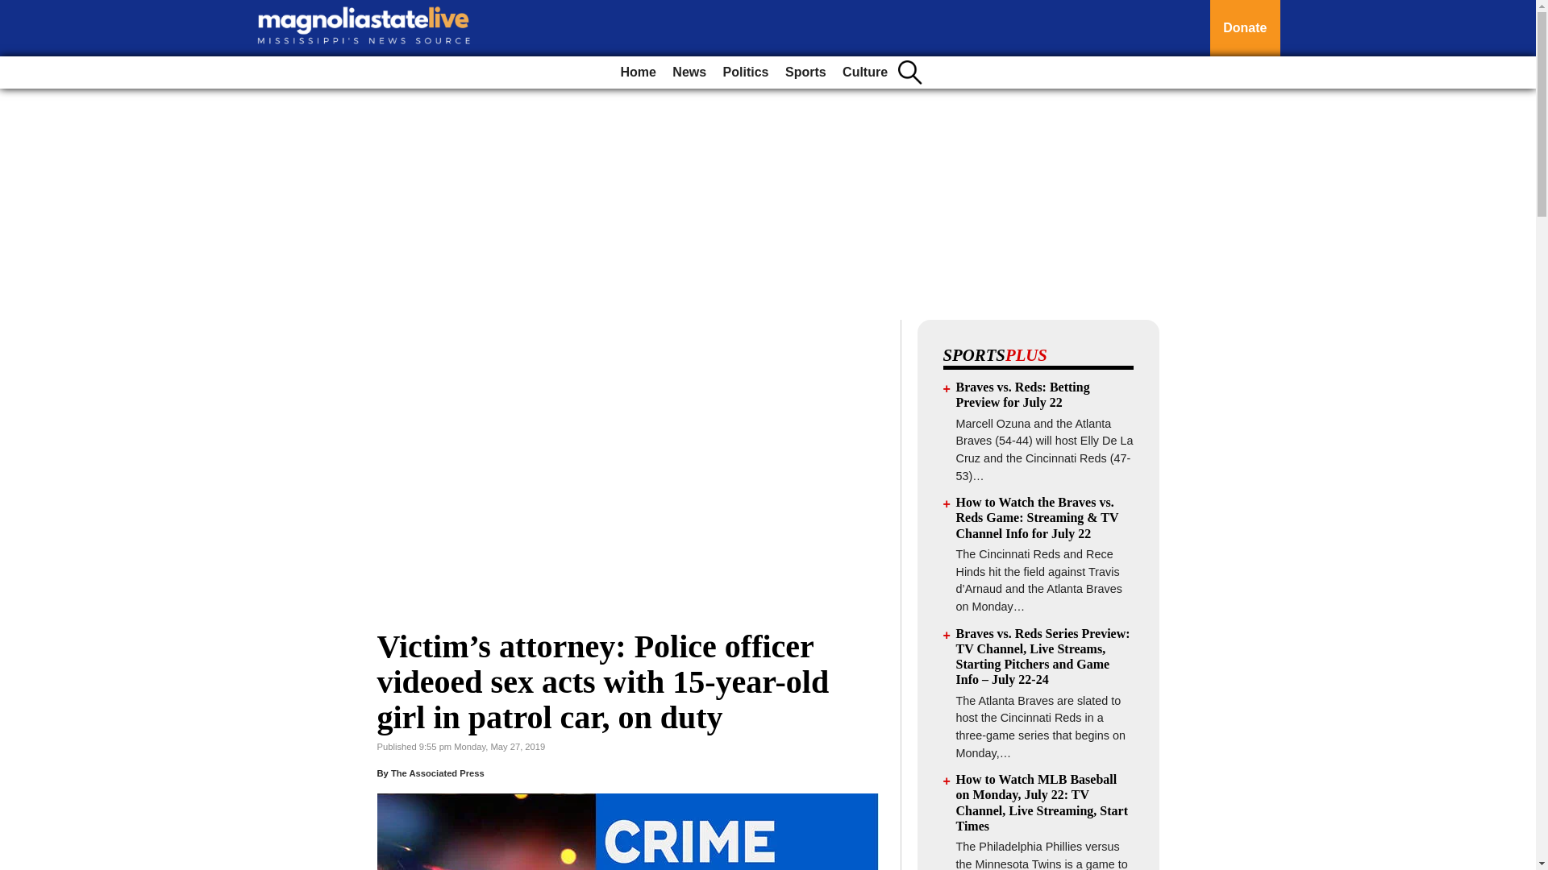 The height and width of the screenshot is (870, 1548). I want to click on News, so click(689, 72).